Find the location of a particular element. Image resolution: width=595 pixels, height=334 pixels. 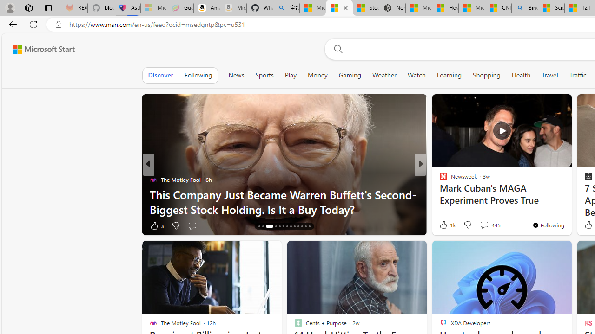

350 Like is located at coordinates (446, 225).